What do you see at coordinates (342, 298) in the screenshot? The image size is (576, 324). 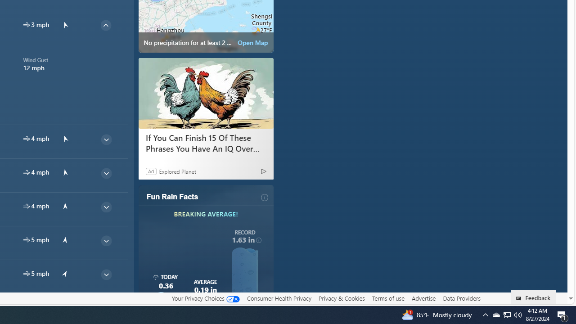 I see `Privacy & Cookies` at bounding box center [342, 298].